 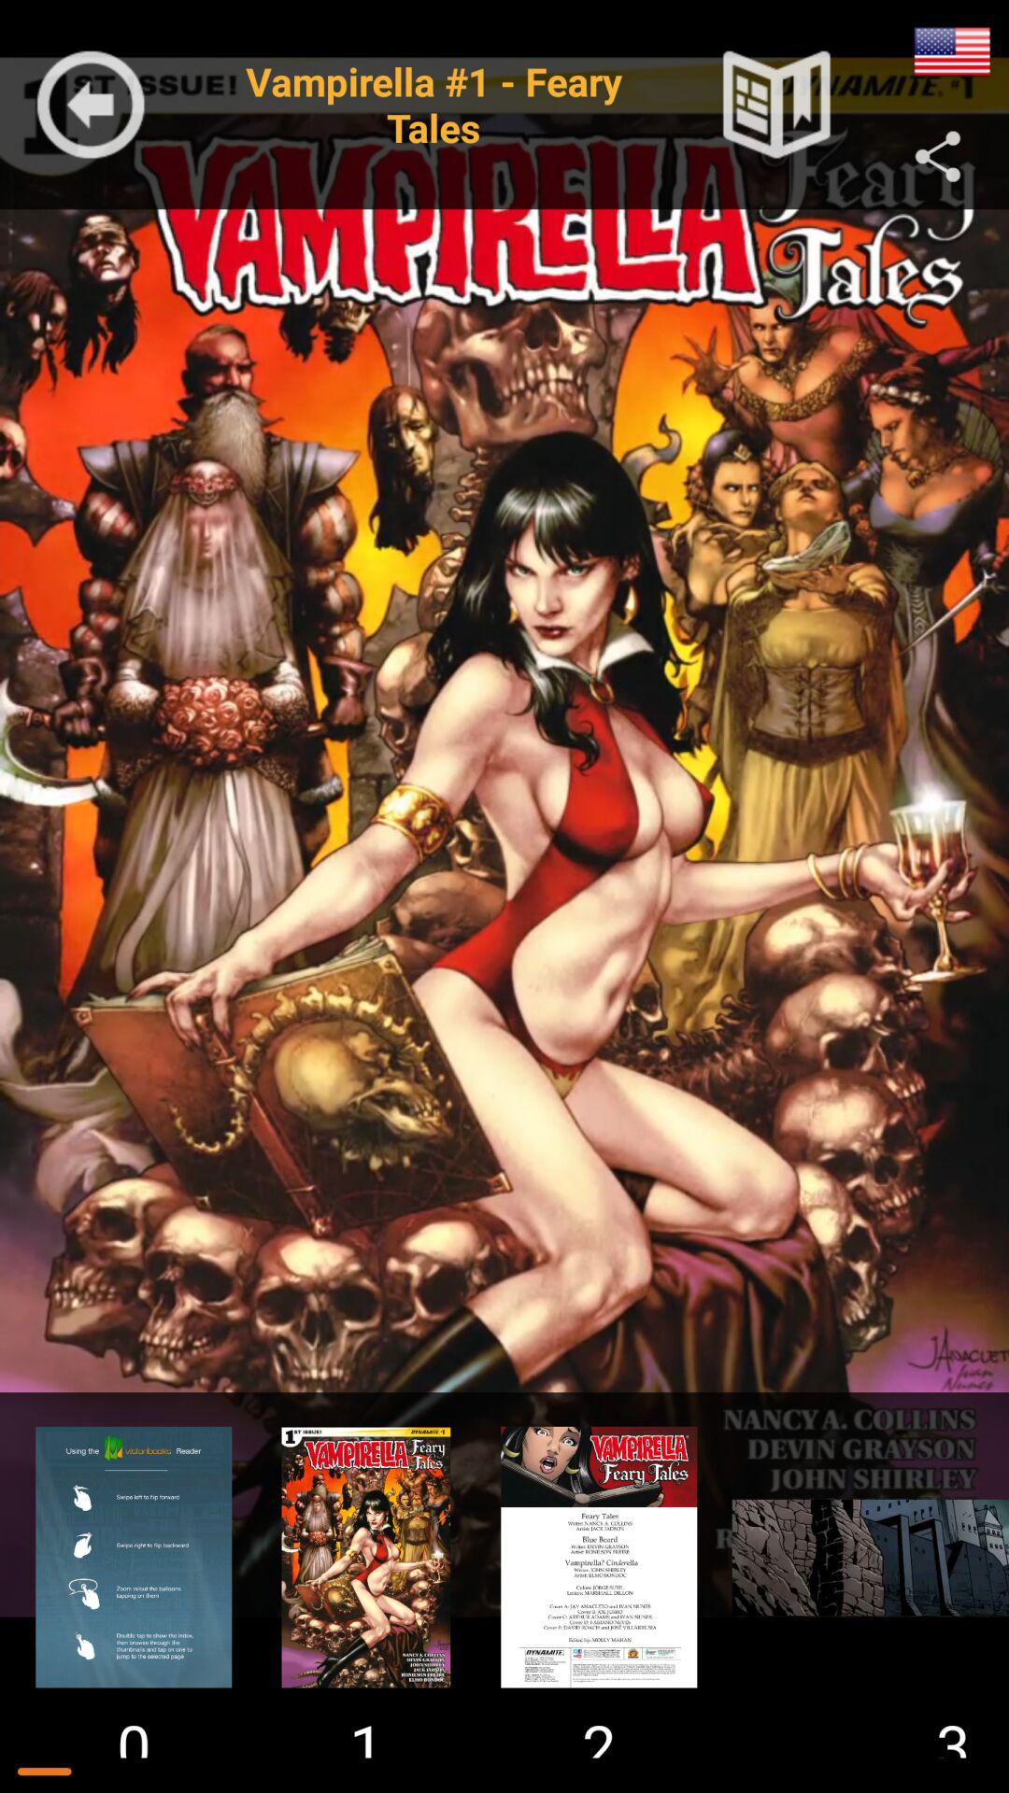 What do you see at coordinates (861, 1558) in the screenshot?
I see `enlarge picture` at bounding box center [861, 1558].